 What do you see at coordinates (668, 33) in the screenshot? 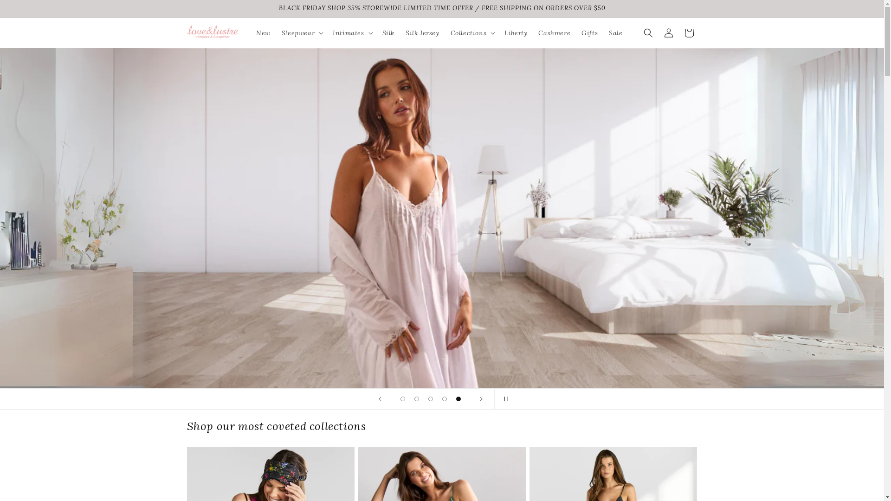
I see `Log in` at bounding box center [668, 33].